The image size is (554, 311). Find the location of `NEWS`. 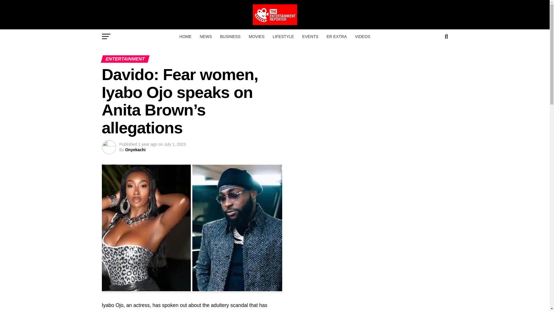

NEWS is located at coordinates (205, 36).